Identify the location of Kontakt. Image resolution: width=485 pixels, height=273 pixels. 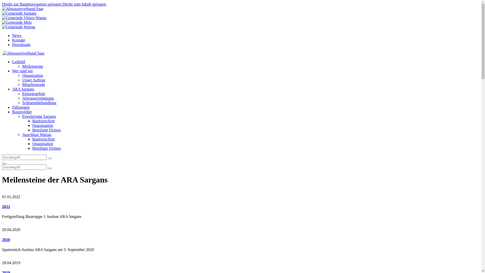
(19, 40).